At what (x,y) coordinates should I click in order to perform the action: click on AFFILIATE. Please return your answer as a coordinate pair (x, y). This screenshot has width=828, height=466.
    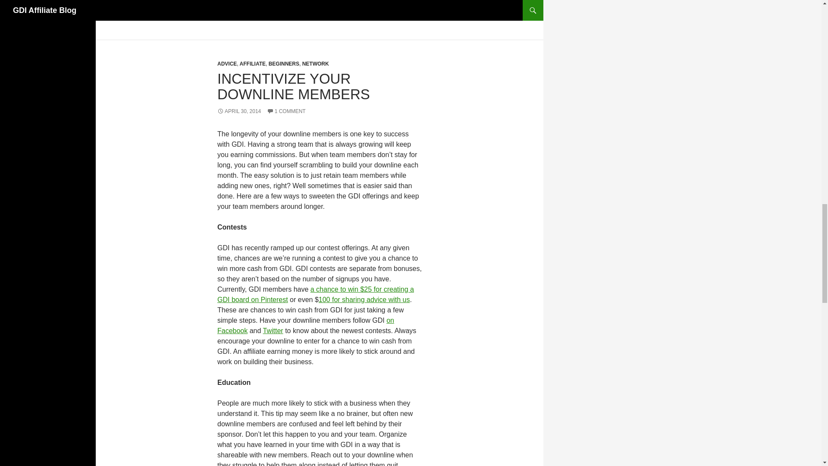
    Looking at the image, I should click on (253, 64).